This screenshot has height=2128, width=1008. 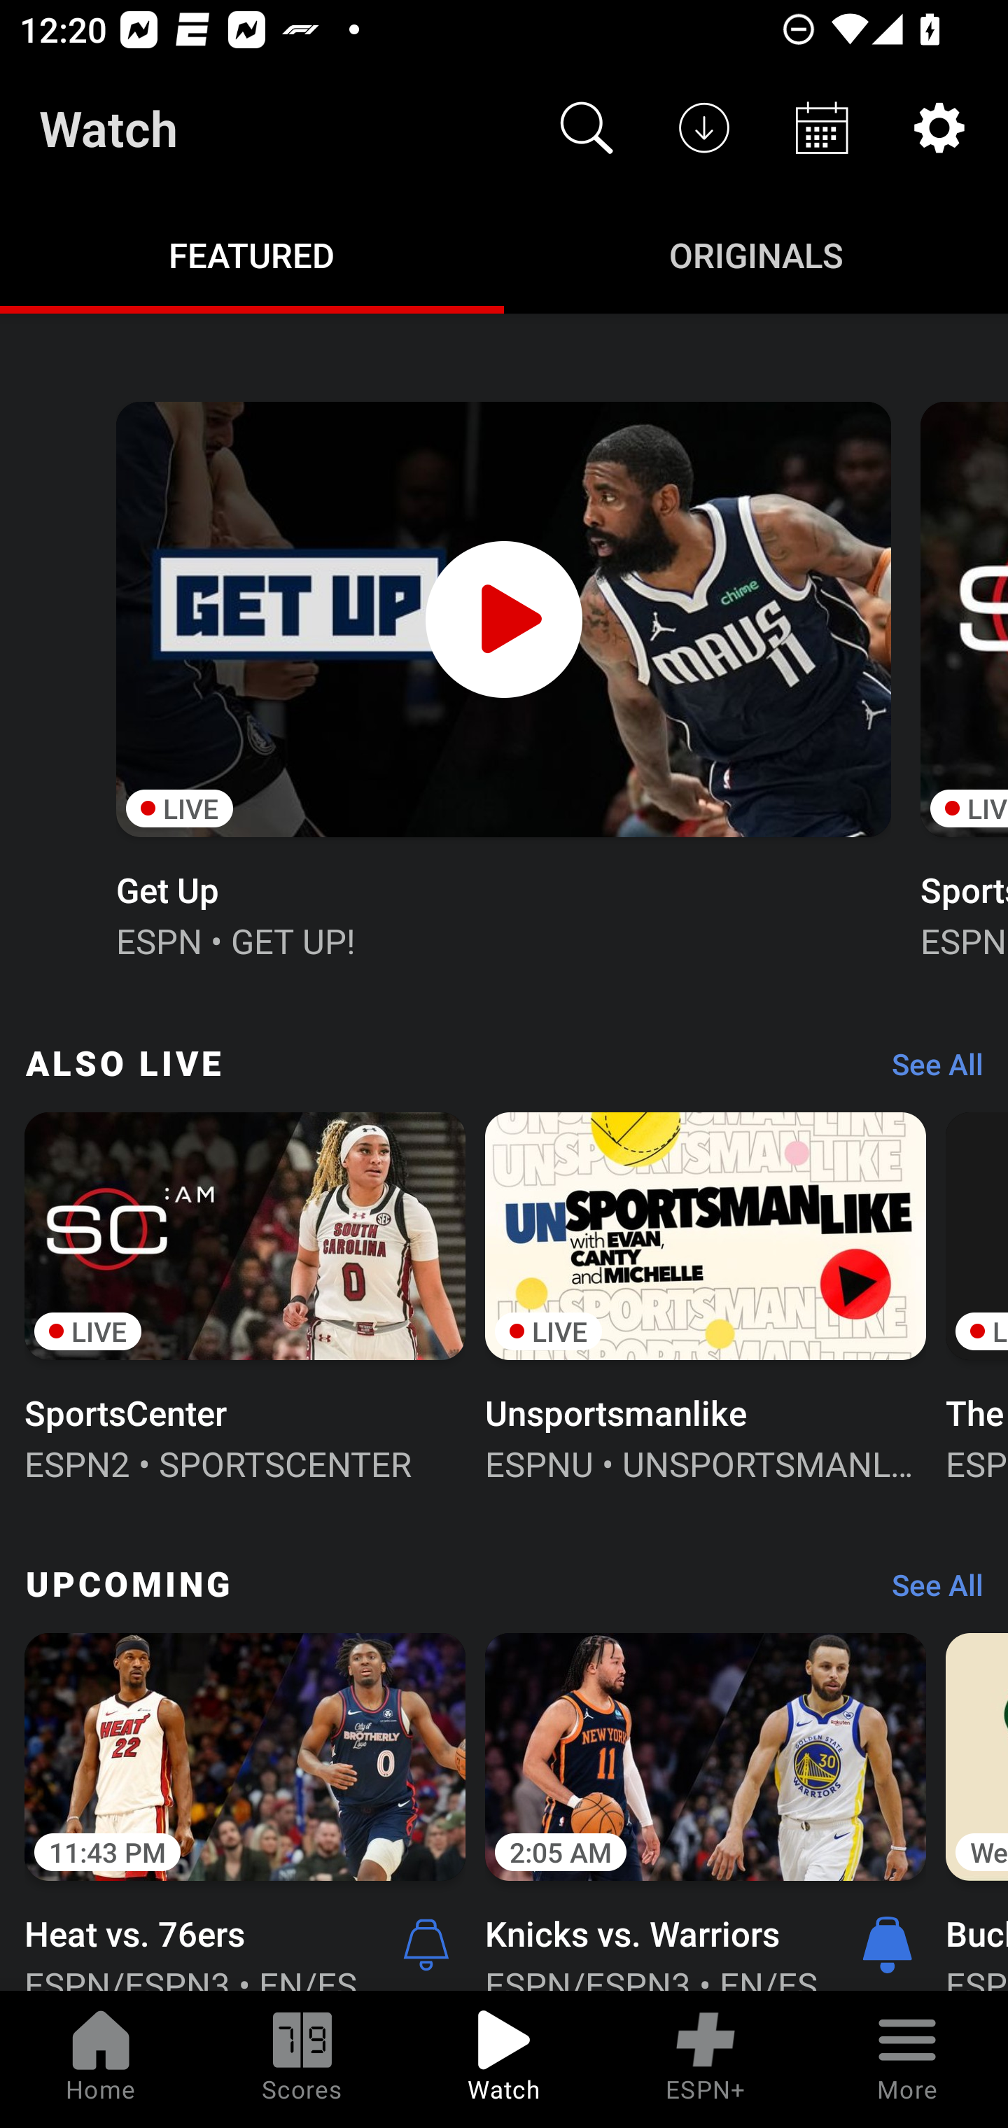 I want to click on Settings, so click(x=939, y=127).